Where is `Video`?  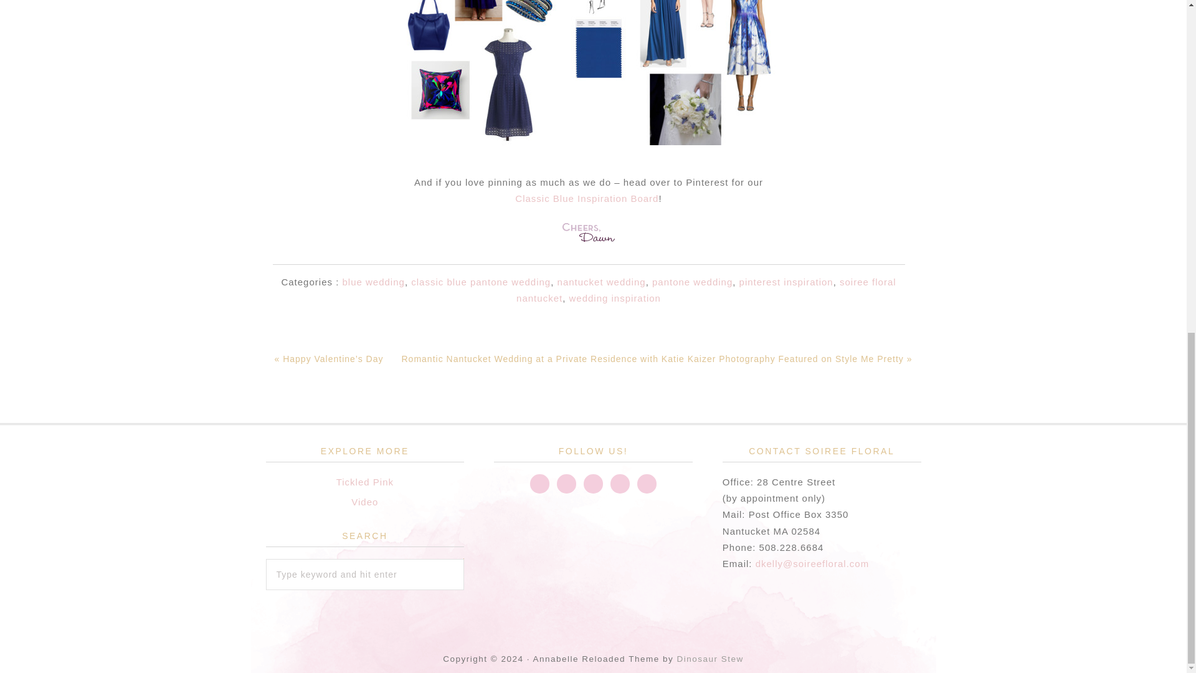
Video is located at coordinates (364, 502).